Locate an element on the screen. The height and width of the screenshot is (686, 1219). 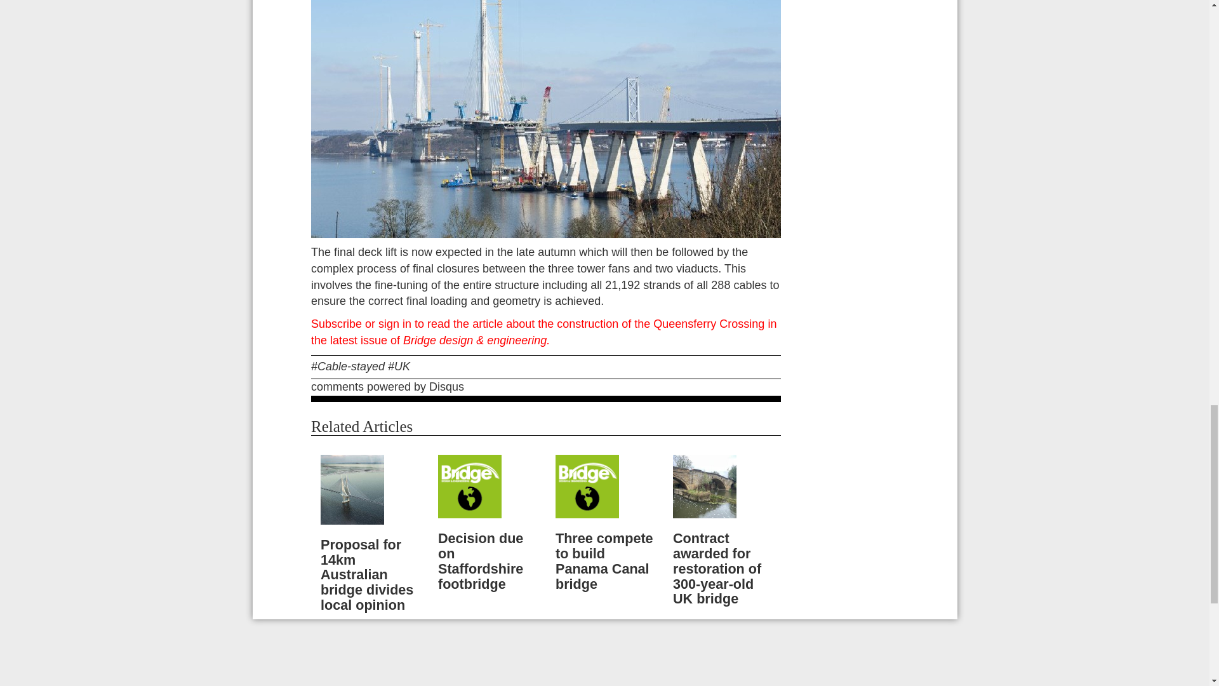
3rd party ad content is located at coordinates (604, 662).